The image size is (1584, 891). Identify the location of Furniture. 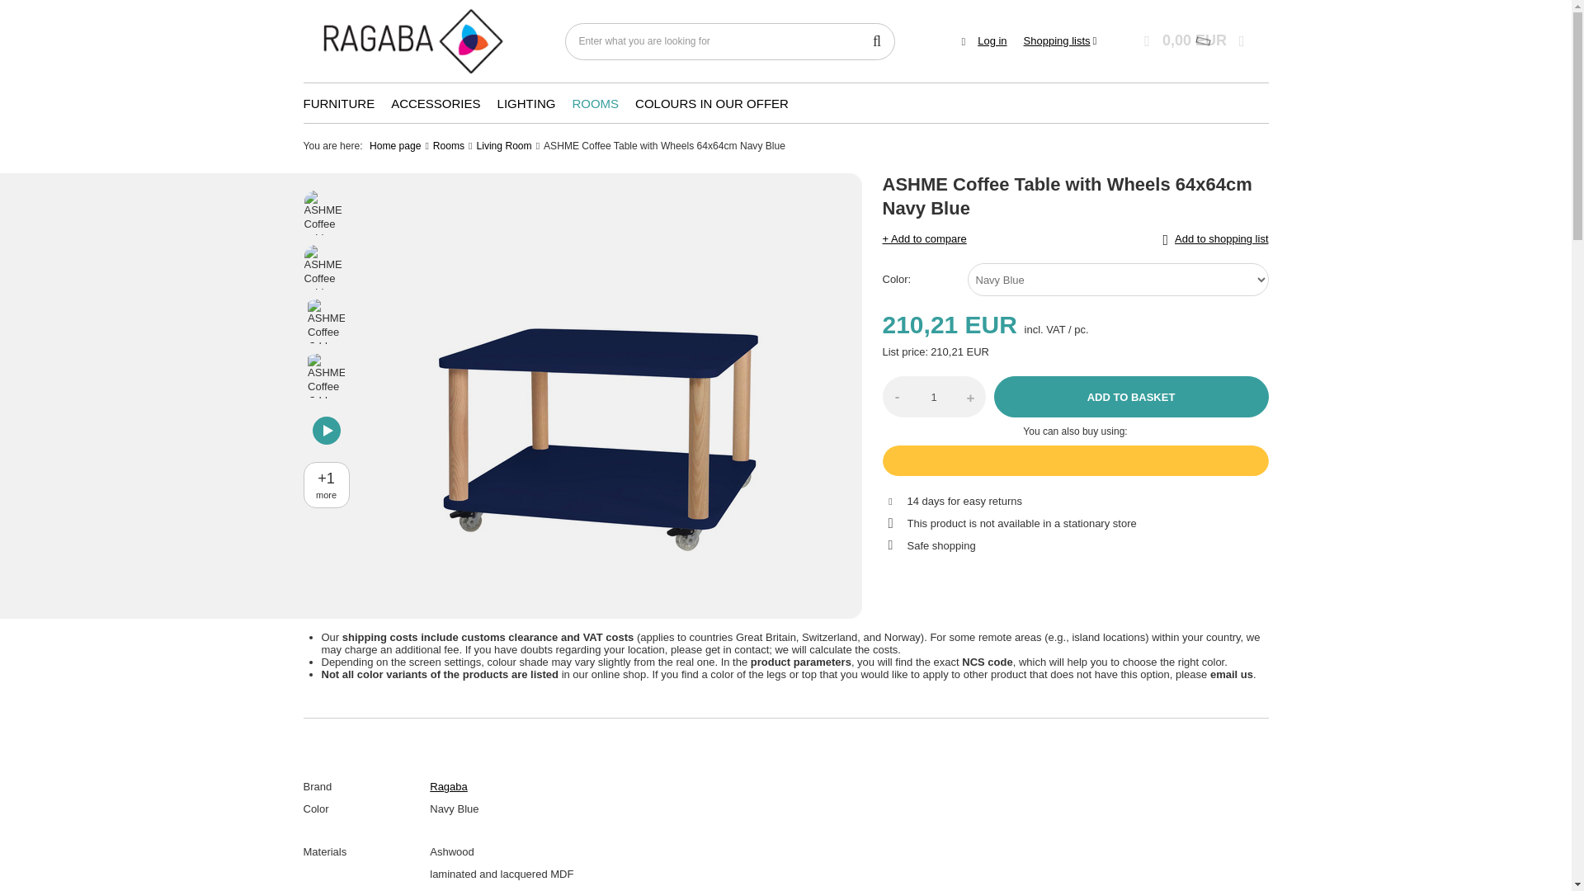
(338, 105).